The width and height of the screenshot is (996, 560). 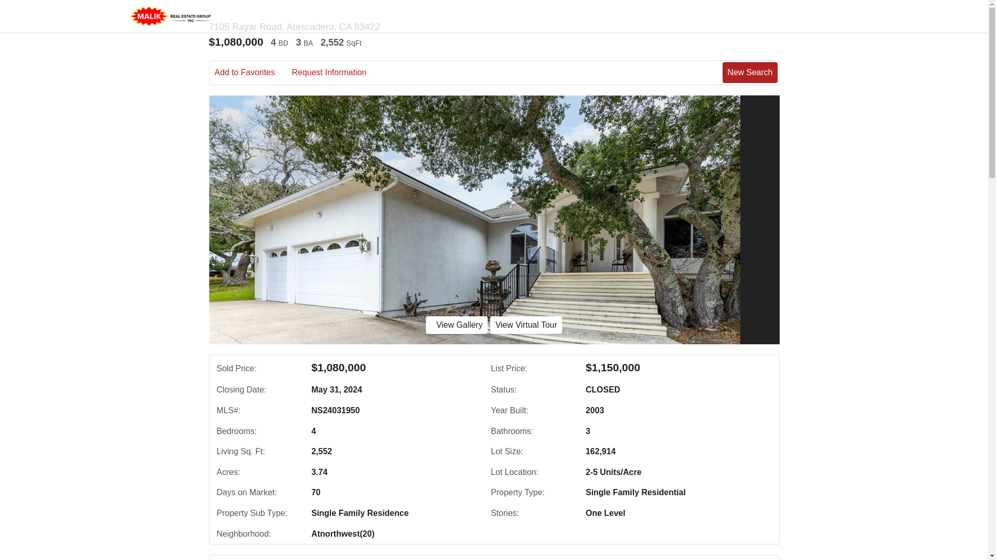 What do you see at coordinates (252, 73) in the screenshot?
I see `Add to Favorites` at bounding box center [252, 73].